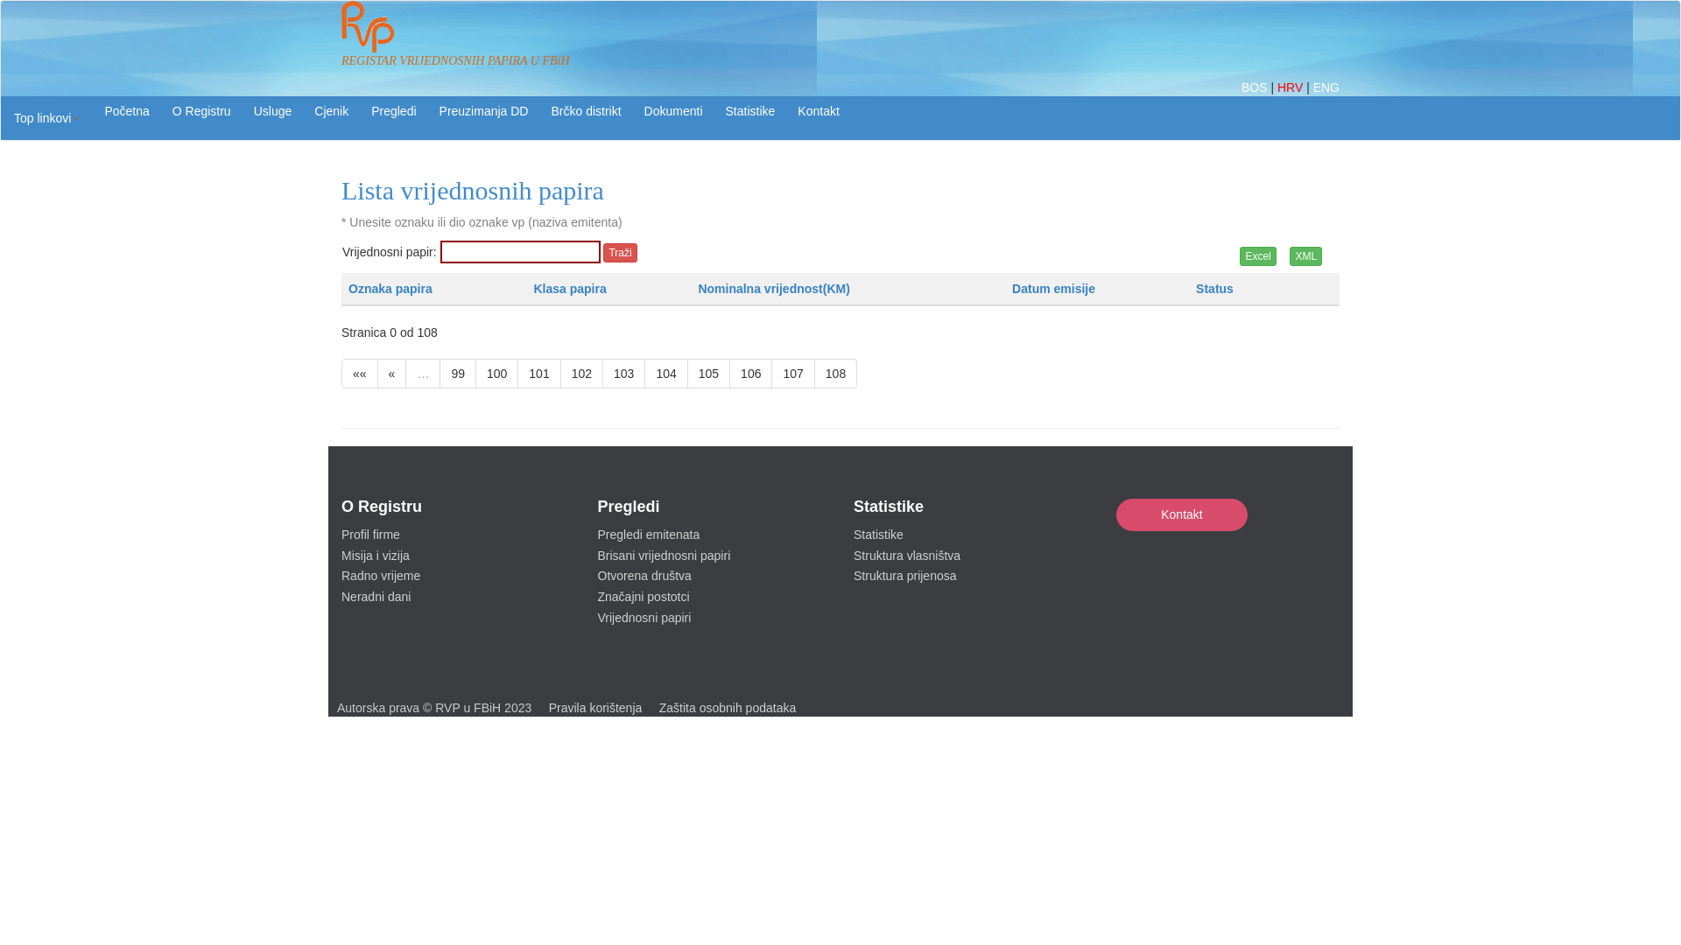 The width and height of the screenshot is (1681, 945). What do you see at coordinates (484, 111) in the screenshot?
I see `Preuzimanja DD` at bounding box center [484, 111].